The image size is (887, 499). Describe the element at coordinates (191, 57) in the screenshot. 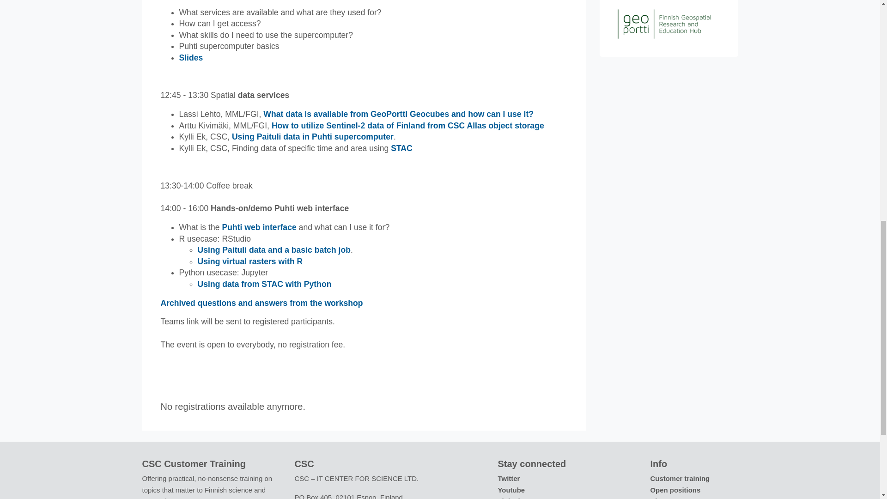

I see `Slides` at that location.